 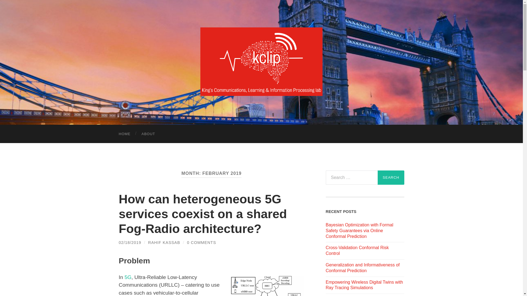 What do you see at coordinates (148, 134) in the screenshot?
I see `ABOUT` at bounding box center [148, 134].